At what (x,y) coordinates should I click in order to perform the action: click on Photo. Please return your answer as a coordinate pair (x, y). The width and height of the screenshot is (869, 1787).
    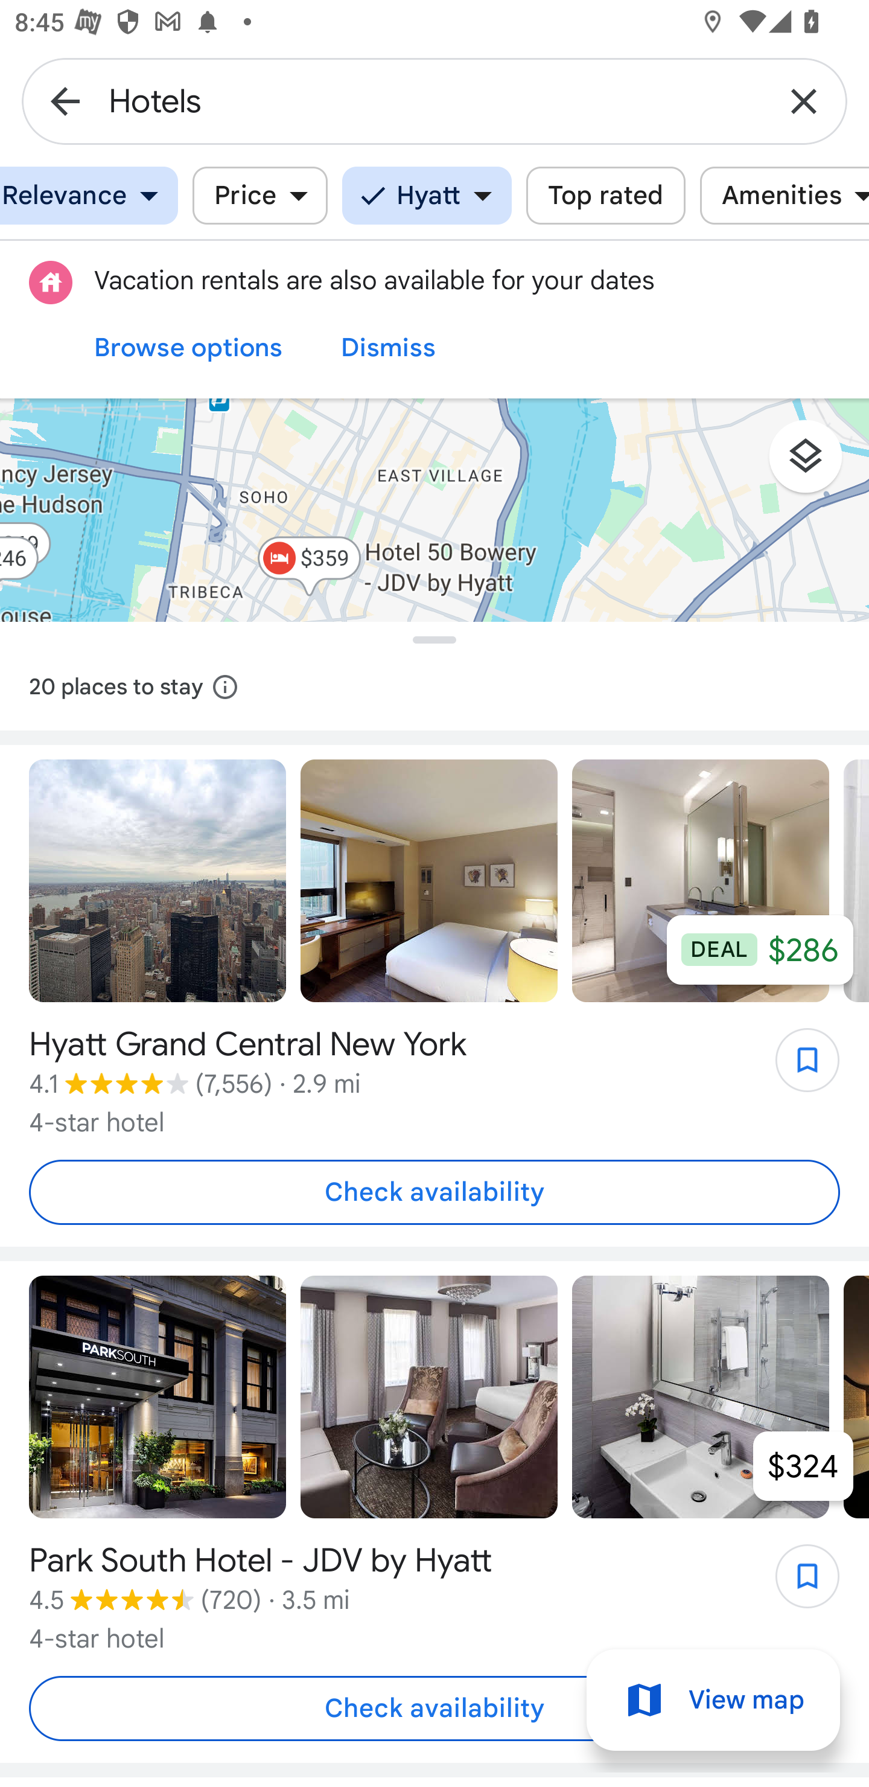
    Looking at the image, I should click on (700, 1397).